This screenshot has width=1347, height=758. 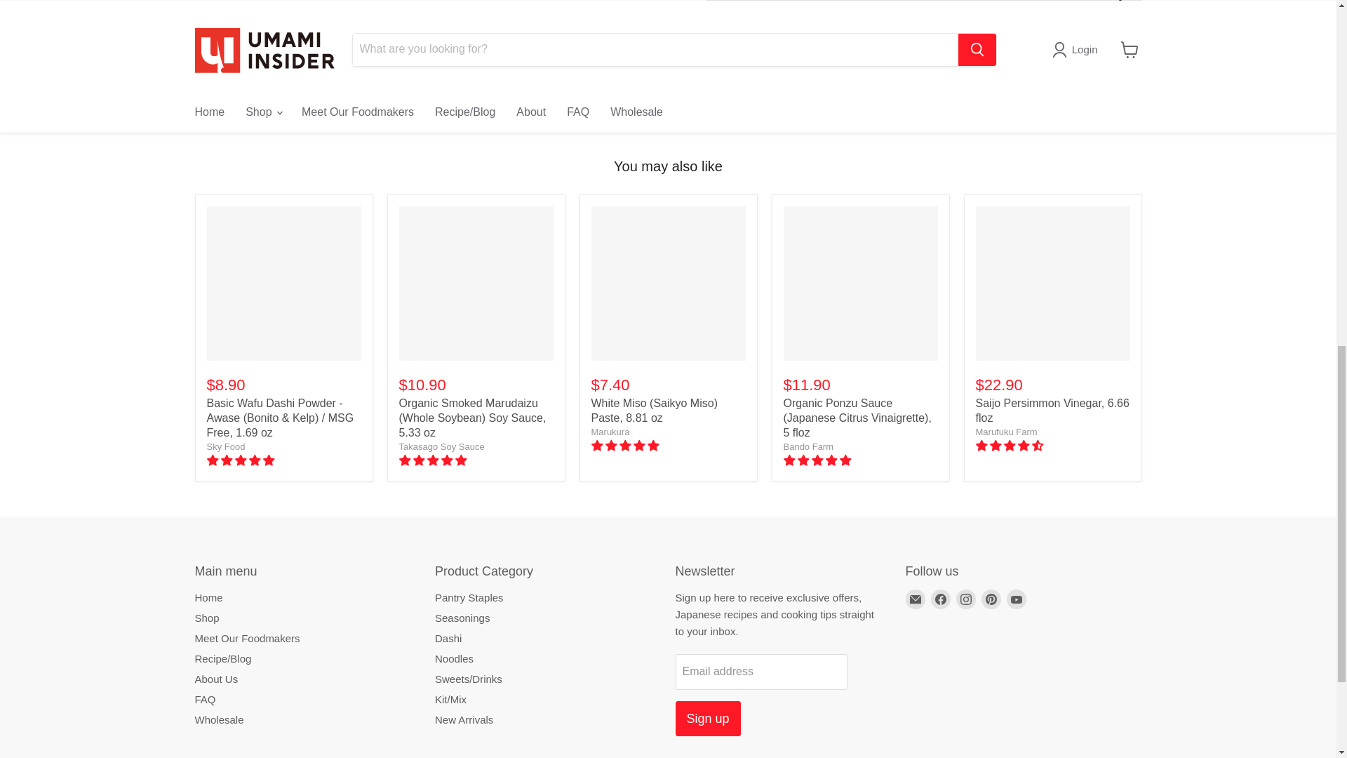 What do you see at coordinates (225, 446) in the screenshot?
I see `Sky Food` at bounding box center [225, 446].